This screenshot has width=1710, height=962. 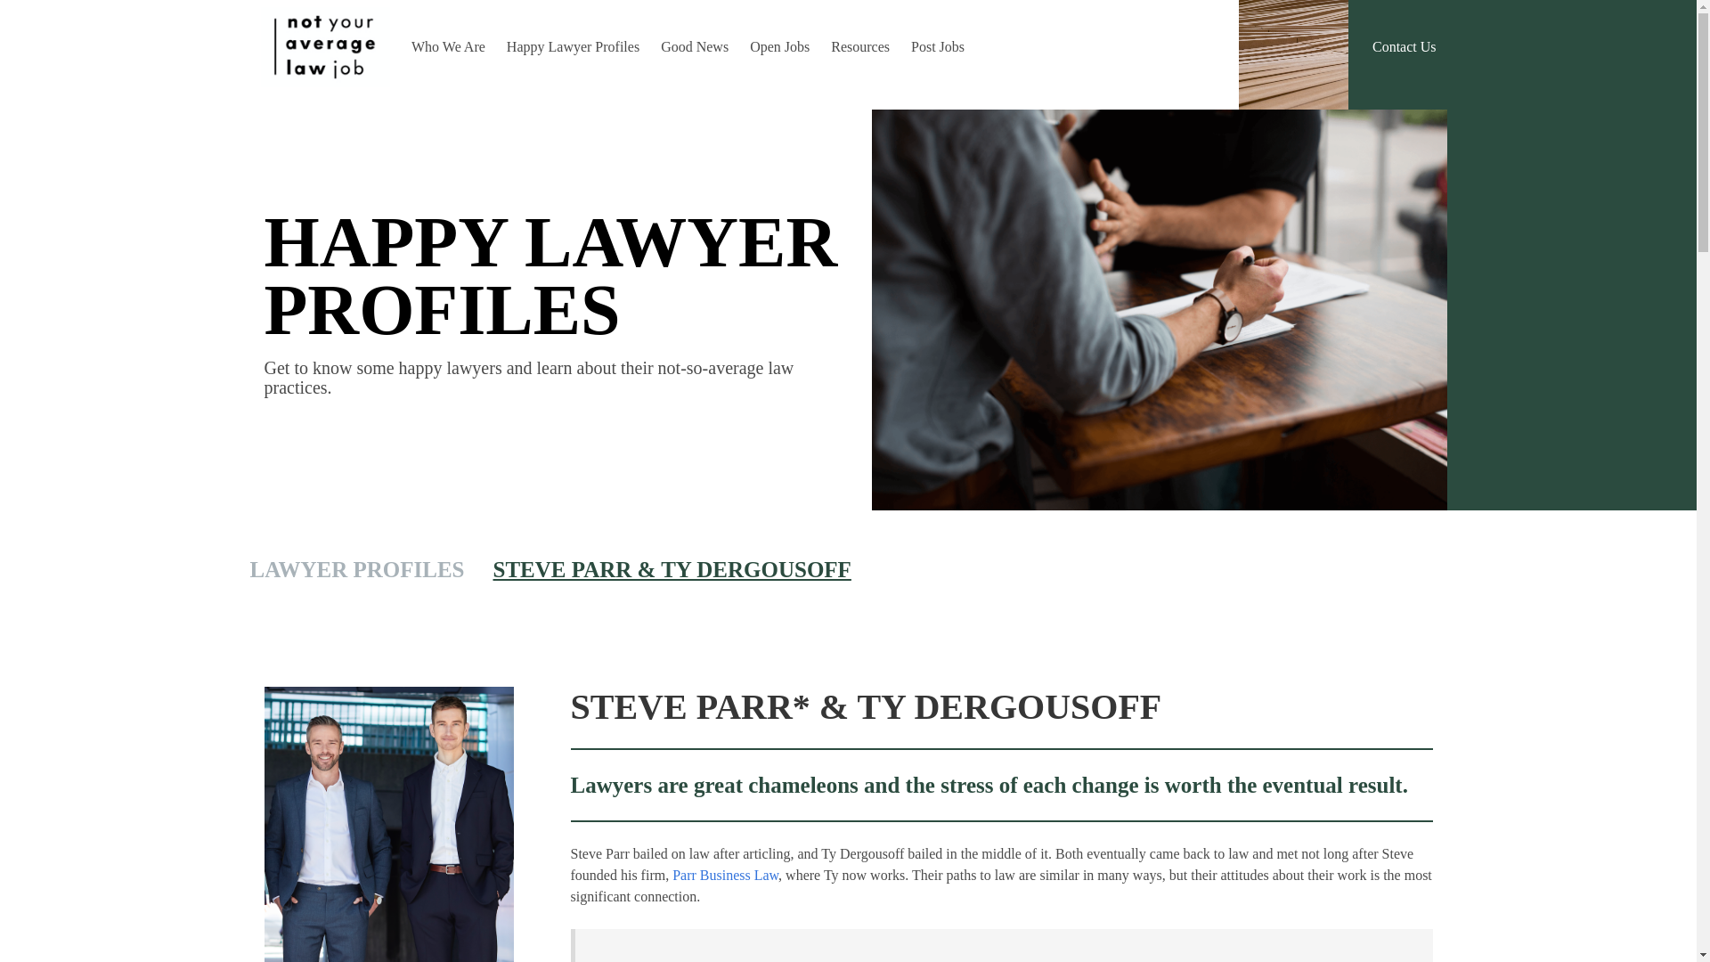 I want to click on Who We Are, so click(x=447, y=46).